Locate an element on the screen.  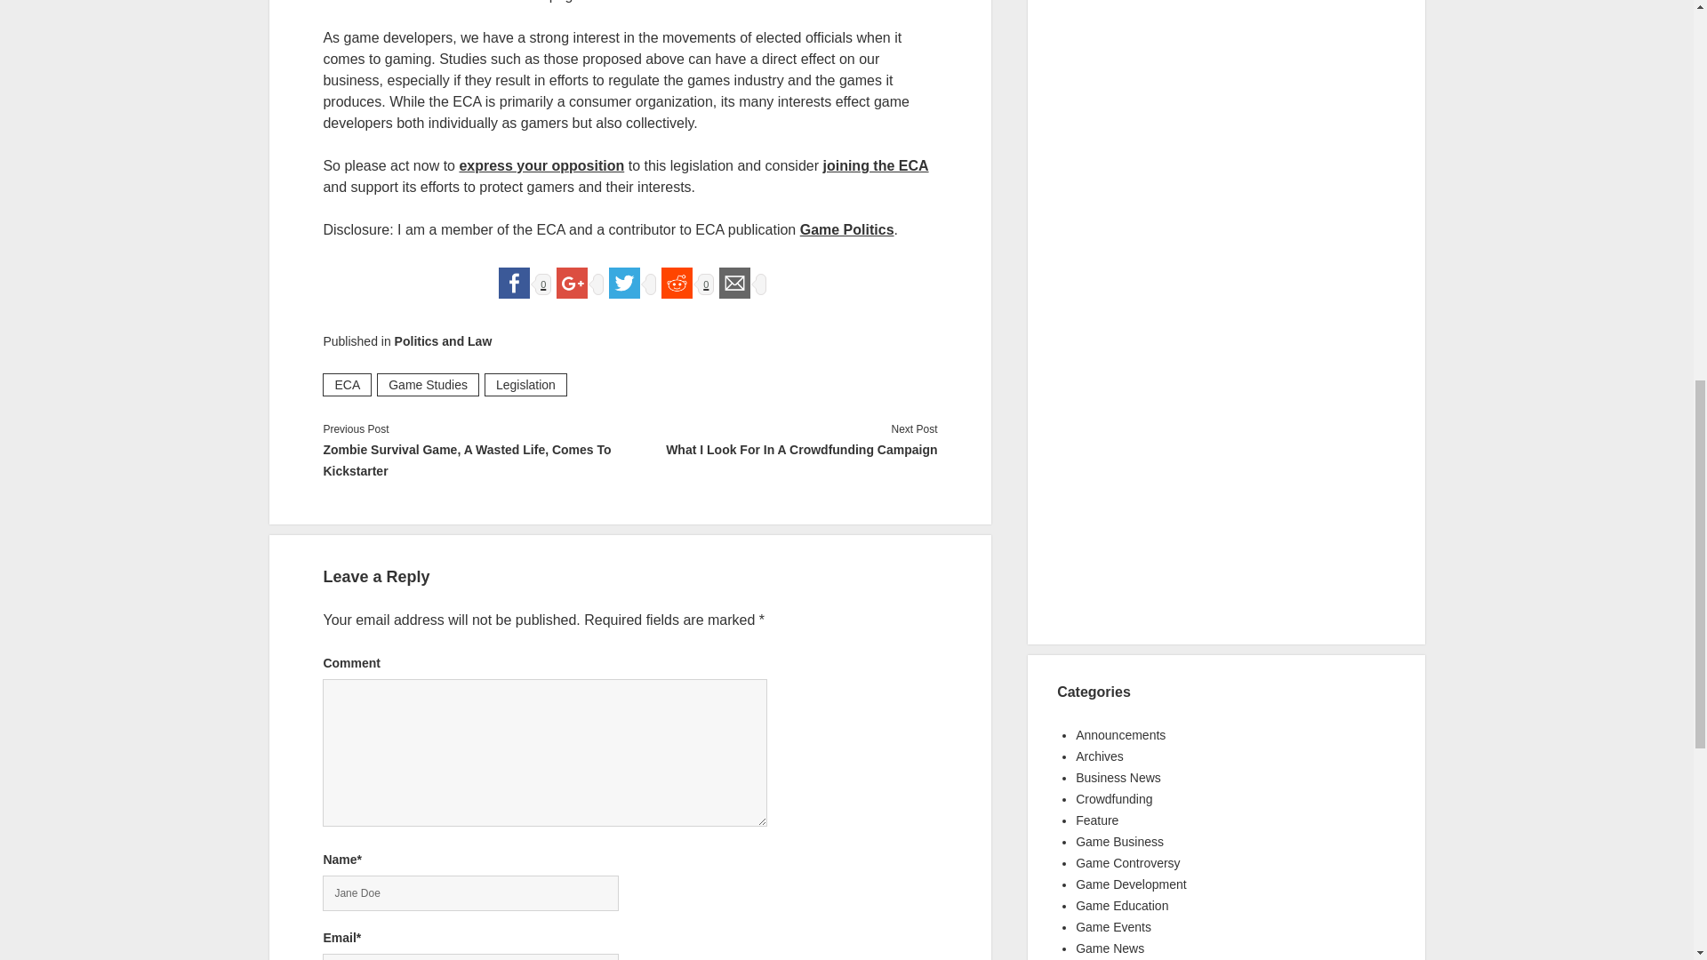
Game Politics is located at coordinates (847, 229).